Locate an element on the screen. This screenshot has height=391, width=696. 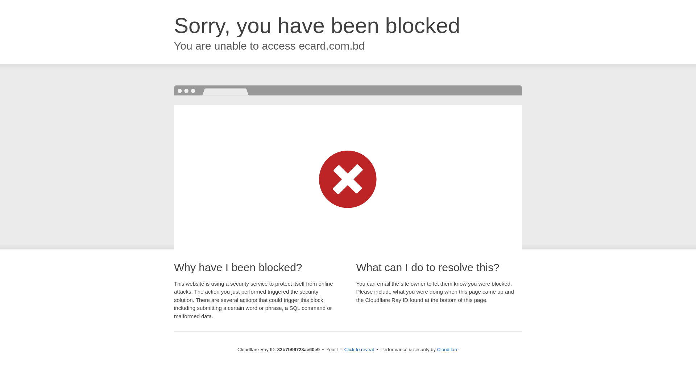
Cloudflare is located at coordinates (448, 350).